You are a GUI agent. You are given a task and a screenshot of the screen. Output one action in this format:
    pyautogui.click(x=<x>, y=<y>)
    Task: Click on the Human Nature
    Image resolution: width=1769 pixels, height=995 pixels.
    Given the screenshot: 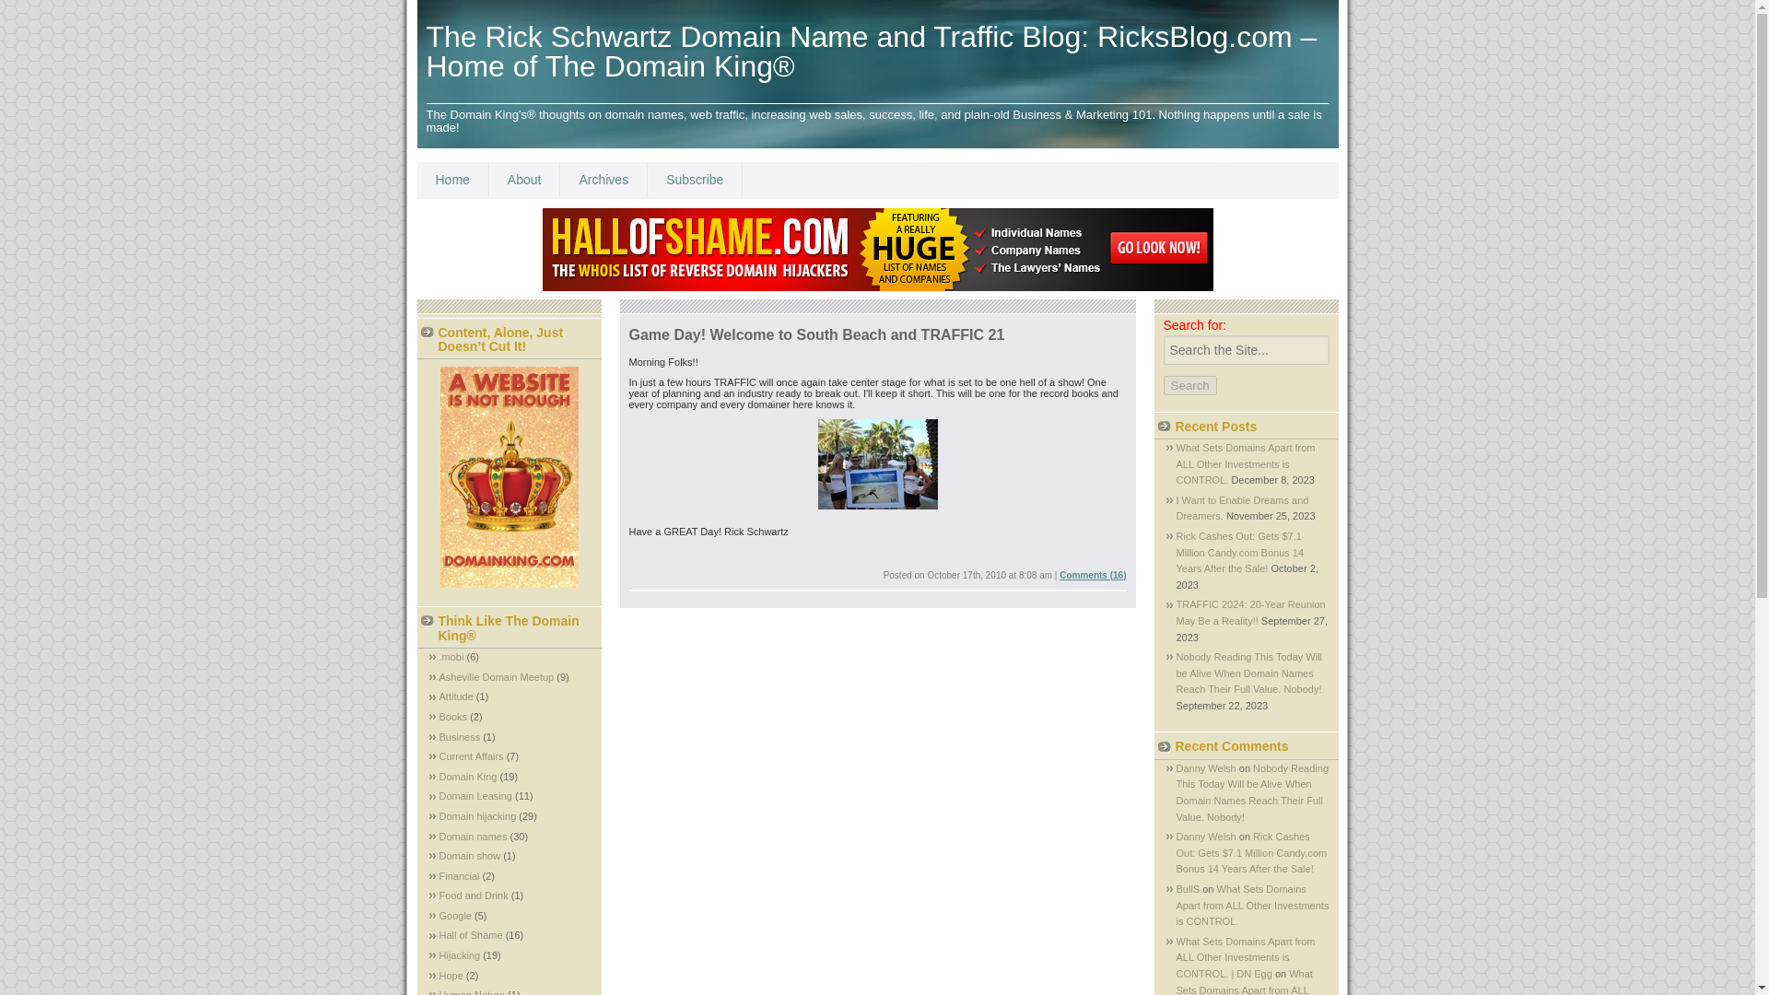 What is the action you would take?
    pyautogui.click(x=472, y=991)
    